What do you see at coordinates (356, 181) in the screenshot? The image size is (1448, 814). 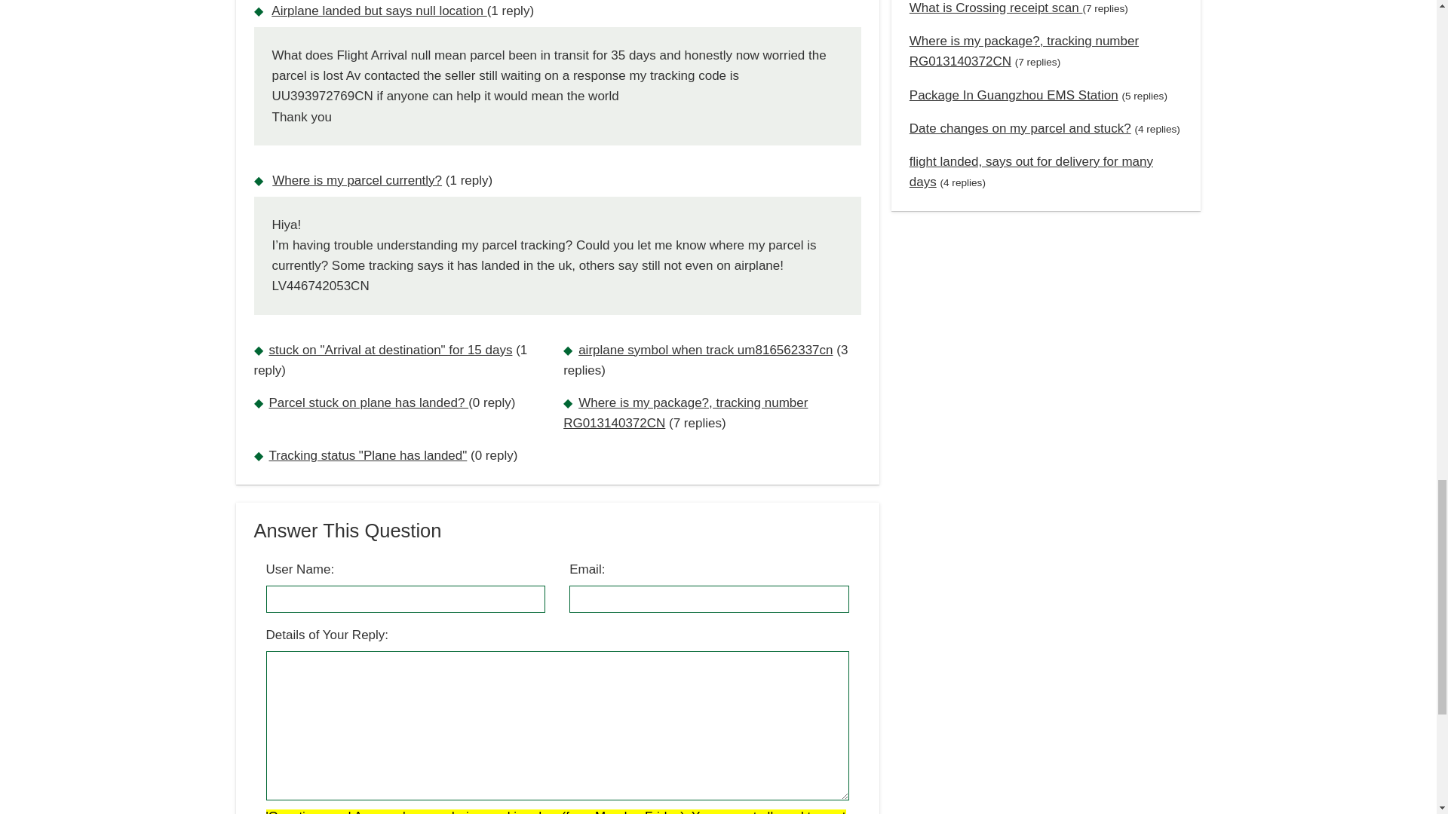 I see `Where is my parcel currently?` at bounding box center [356, 181].